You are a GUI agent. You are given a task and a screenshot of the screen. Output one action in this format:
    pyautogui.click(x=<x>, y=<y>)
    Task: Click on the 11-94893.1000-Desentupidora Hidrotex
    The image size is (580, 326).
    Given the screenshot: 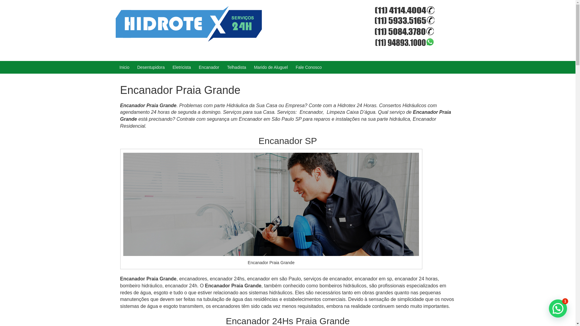 What is the action you would take?
    pyautogui.click(x=188, y=24)
    